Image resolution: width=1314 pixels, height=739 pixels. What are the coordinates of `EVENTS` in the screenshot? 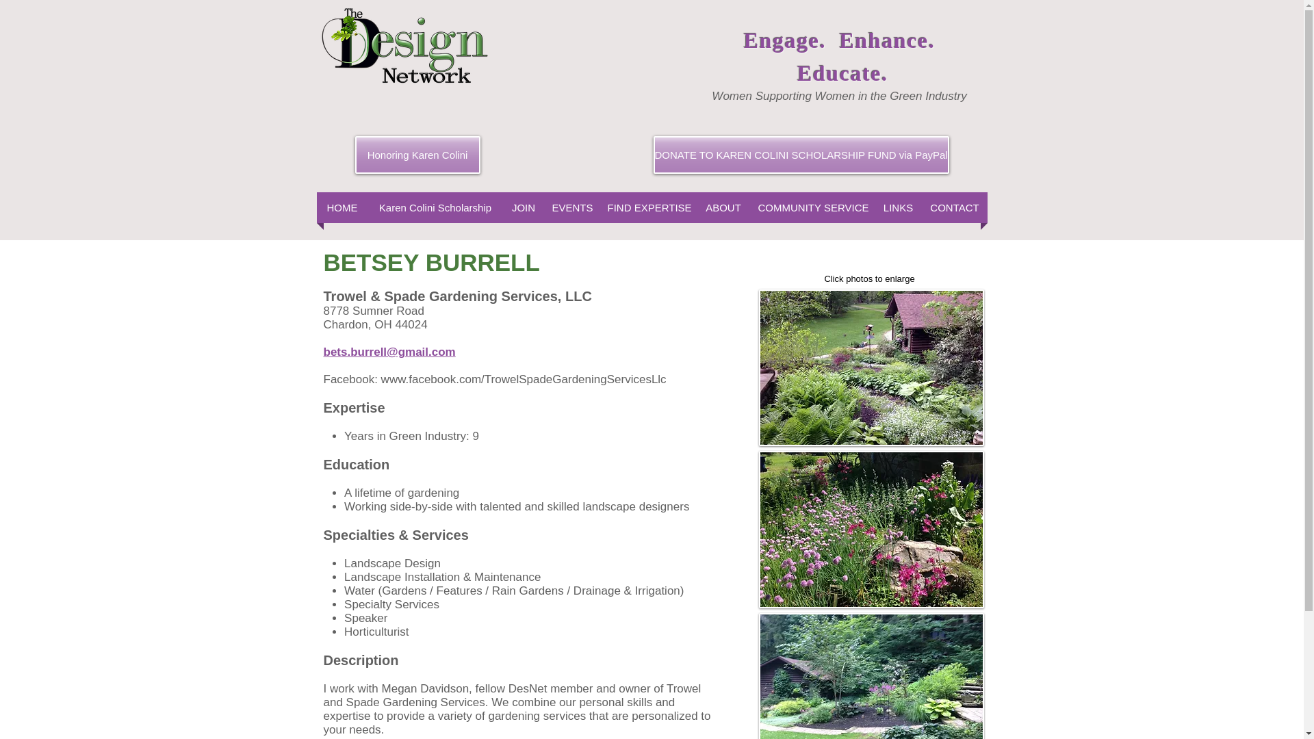 It's located at (572, 207).